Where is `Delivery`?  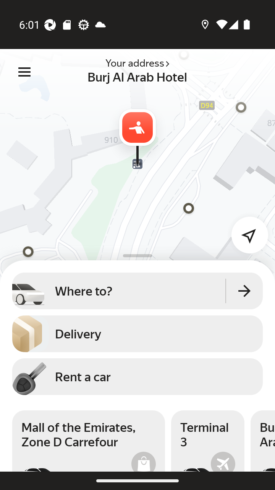 Delivery is located at coordinates (137, 334).